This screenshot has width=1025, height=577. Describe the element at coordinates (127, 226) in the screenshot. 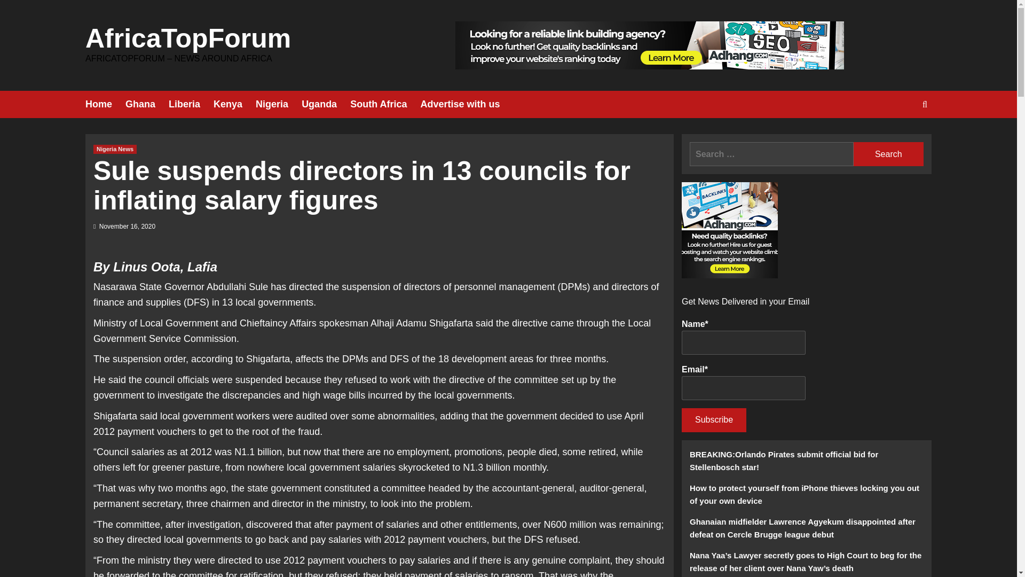

I see `November 16, 2020` at that location.